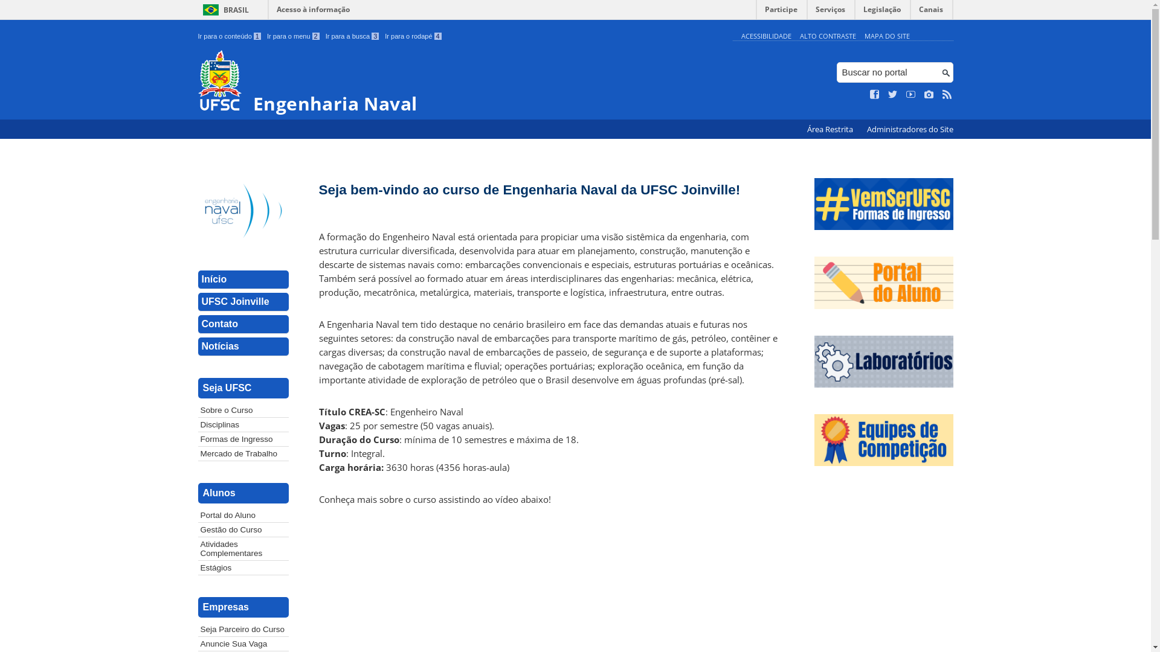 The height and width of the screenshot is (652, 1160). Describe the element at coordinates (243, 425) in the screenshot. I see `Disciplinas` at that location.